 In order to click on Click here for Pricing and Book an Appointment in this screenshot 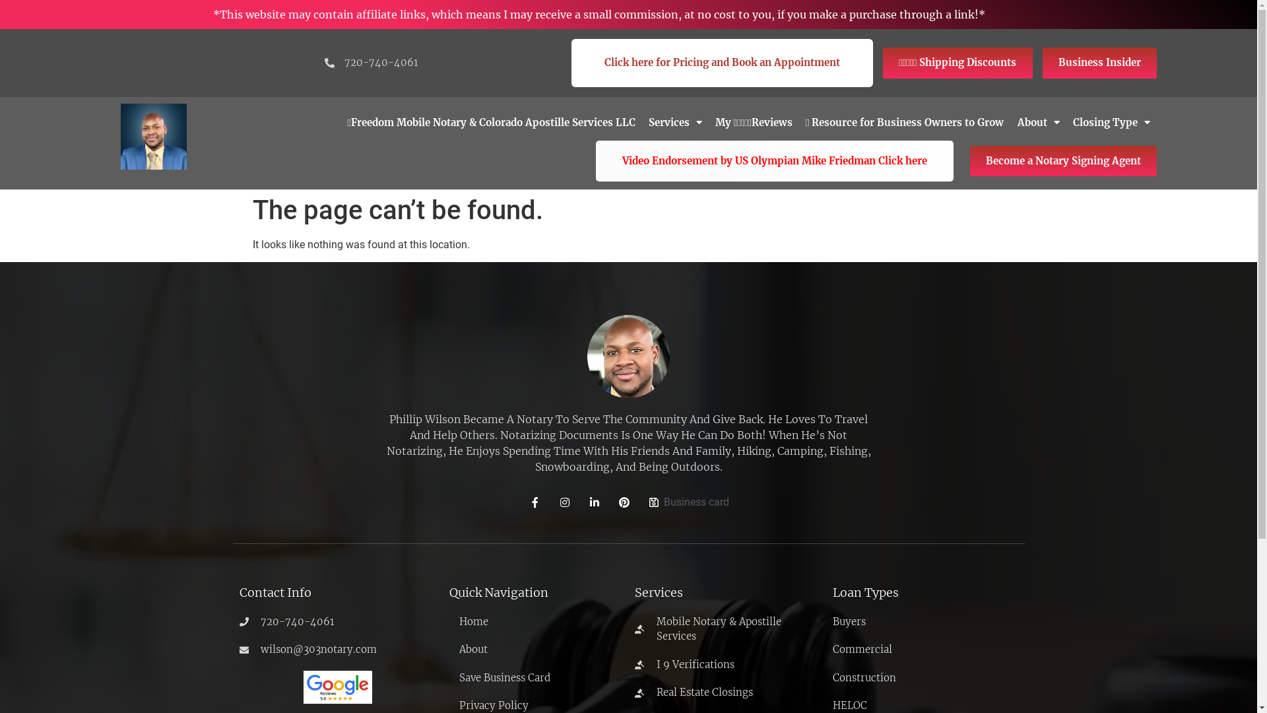, I will do `click(722, 63)`.